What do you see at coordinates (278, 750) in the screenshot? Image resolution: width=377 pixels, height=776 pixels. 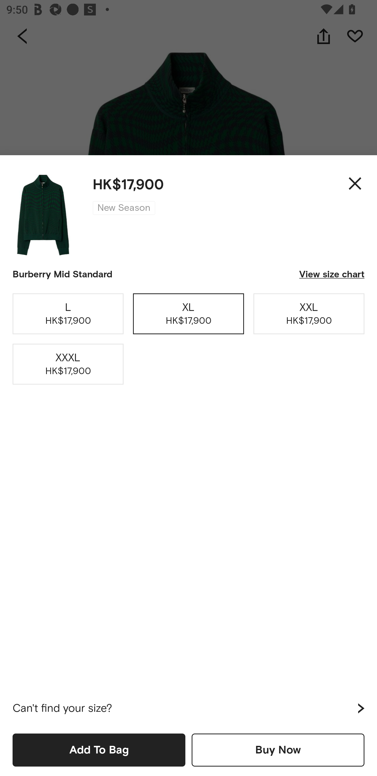 I see `Buy Now` at bounding box center [278, 750].